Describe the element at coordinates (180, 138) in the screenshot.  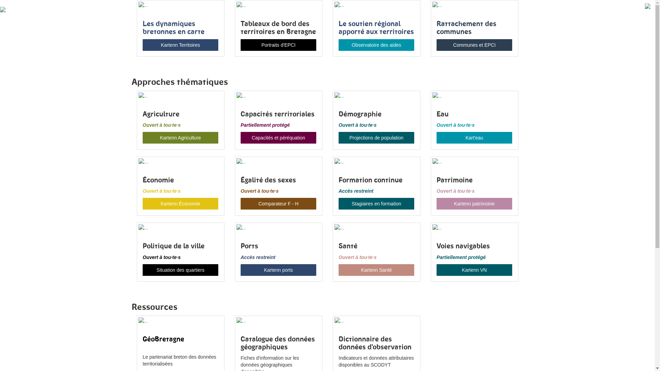
I see `Kartenn Agriculture` at that location.